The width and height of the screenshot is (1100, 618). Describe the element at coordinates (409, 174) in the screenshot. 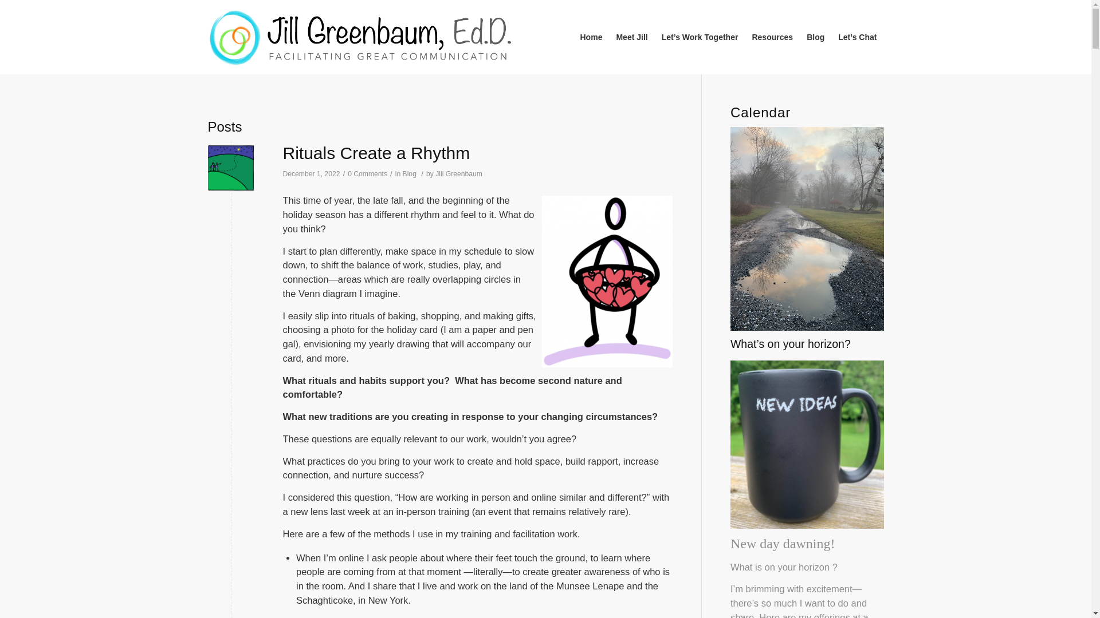

I see `Blog` at that location.